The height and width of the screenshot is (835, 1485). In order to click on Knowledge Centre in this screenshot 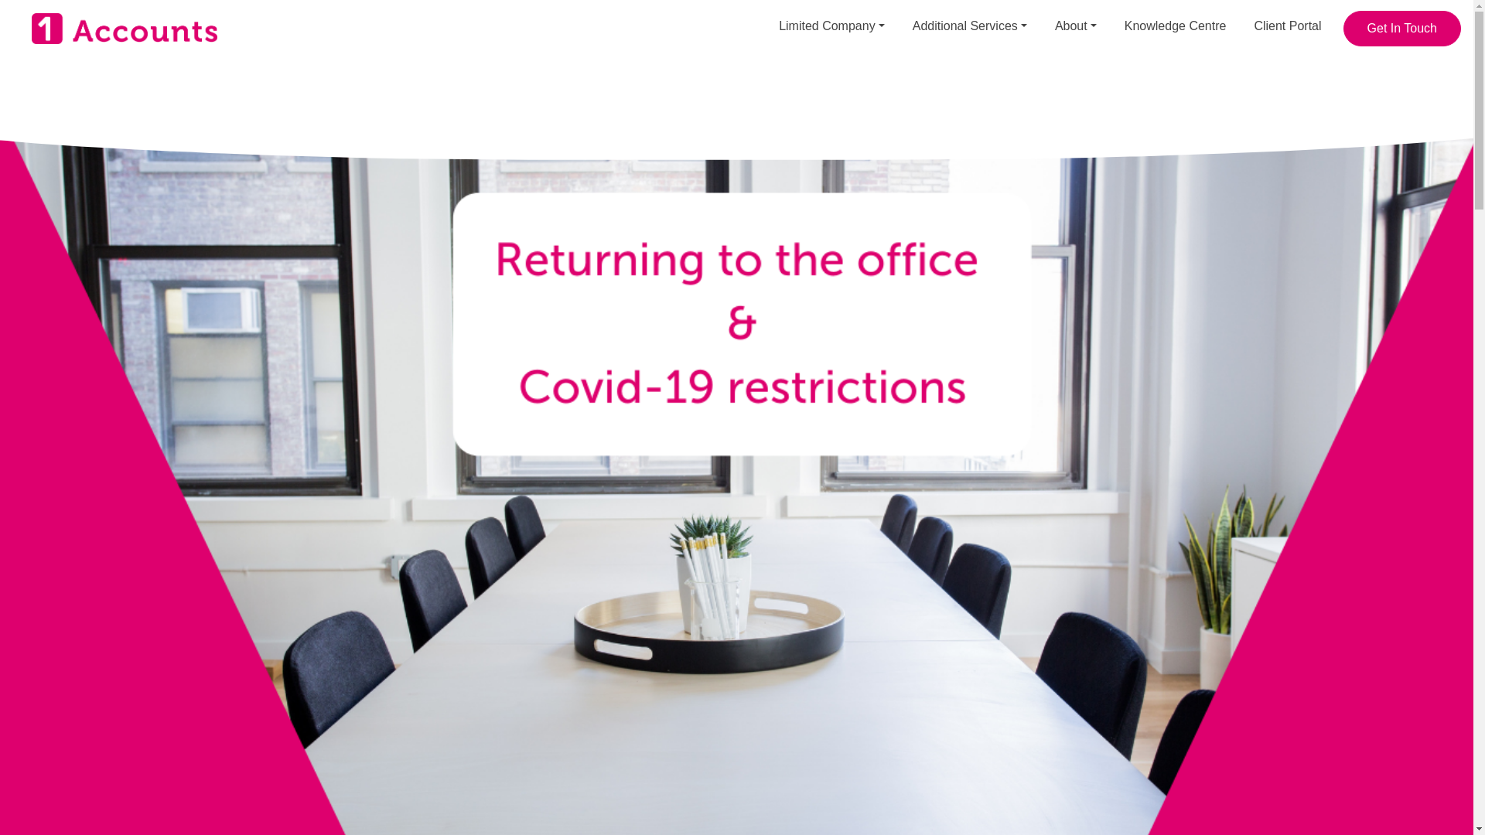, I will do `click(1175, 26)`.